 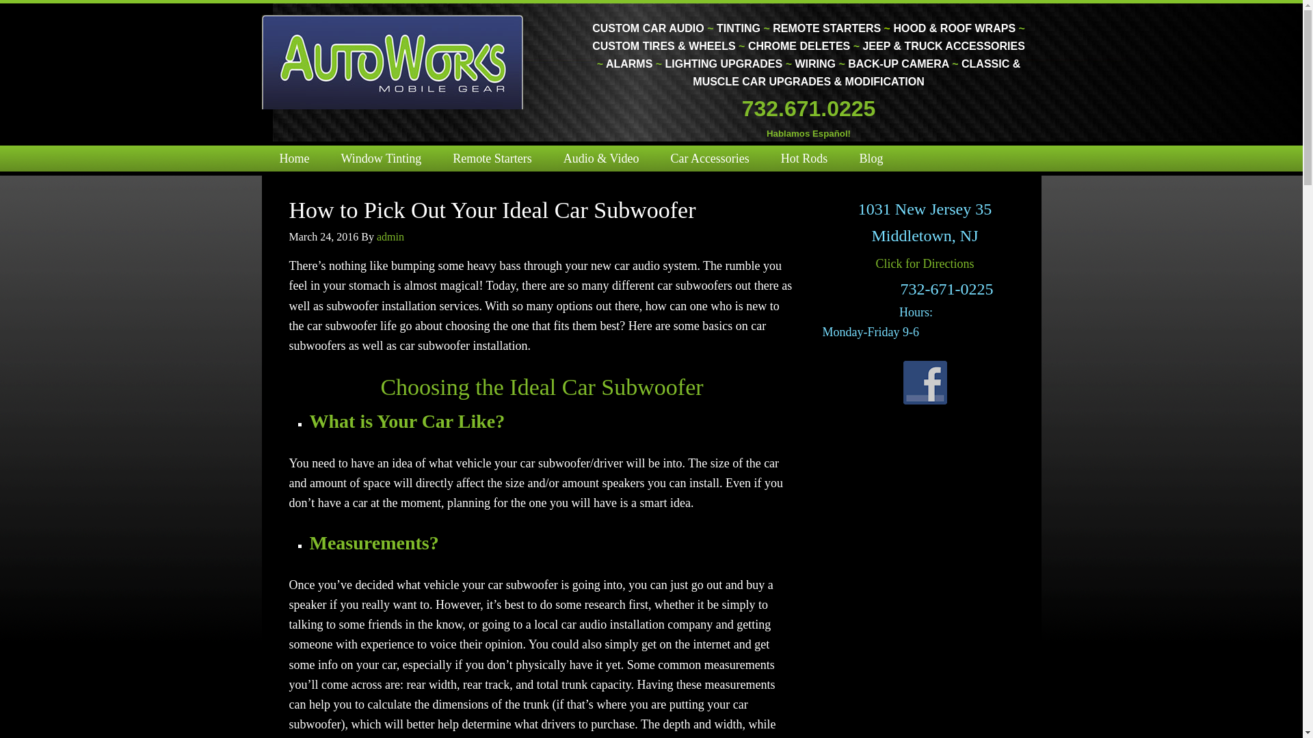 I want to click on admin, so click(x=390, y=236).